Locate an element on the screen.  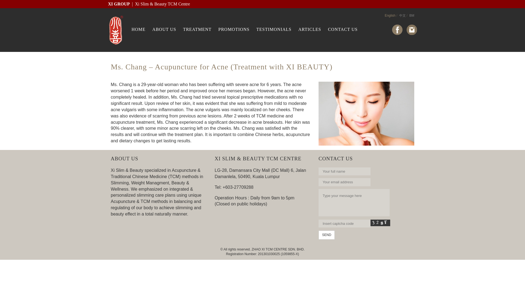
HOME is located at coordinates (138, 29).